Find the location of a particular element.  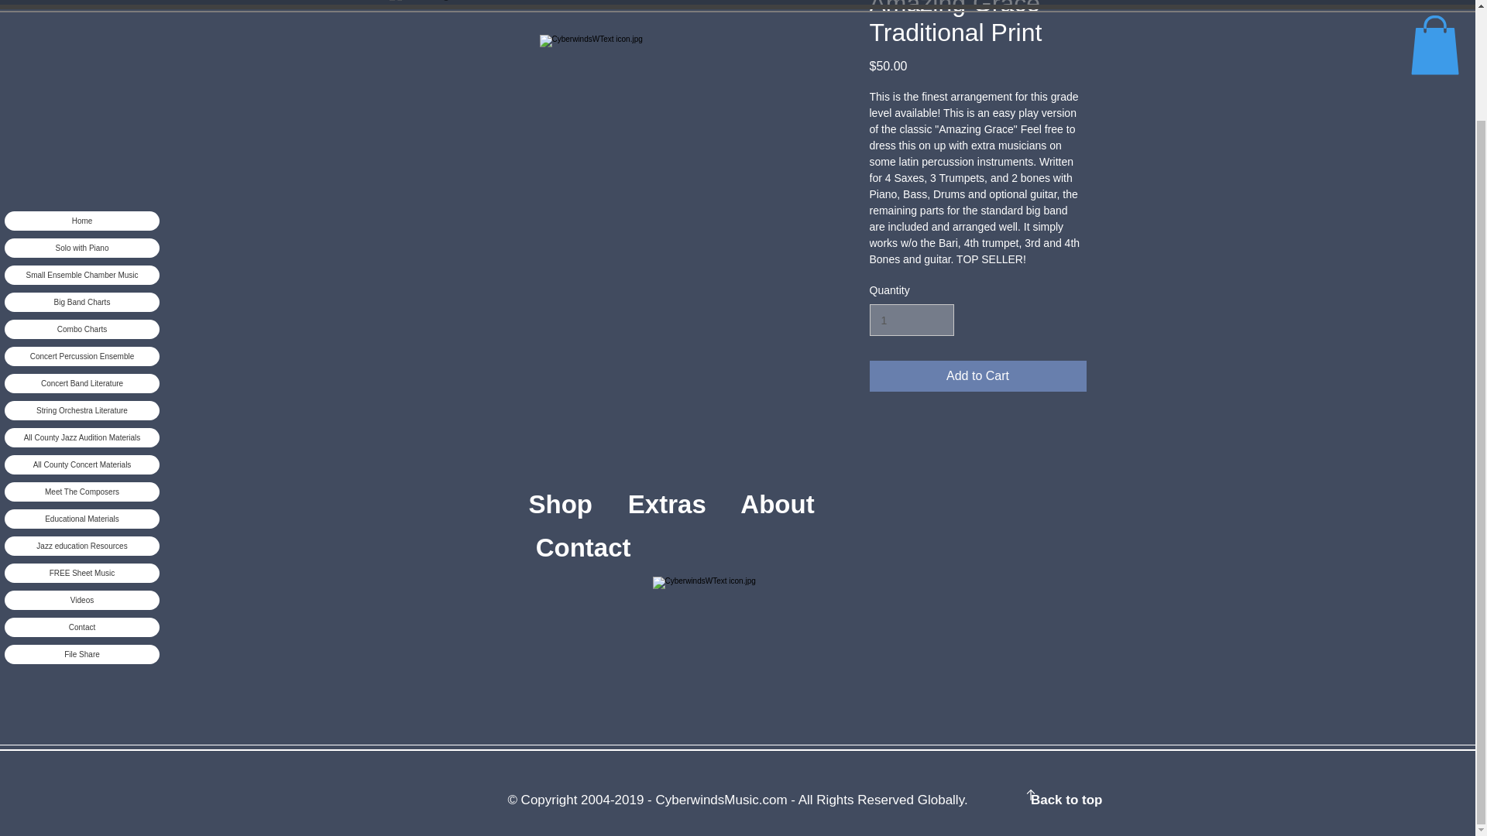

About      is located at coordinates (682, 525).